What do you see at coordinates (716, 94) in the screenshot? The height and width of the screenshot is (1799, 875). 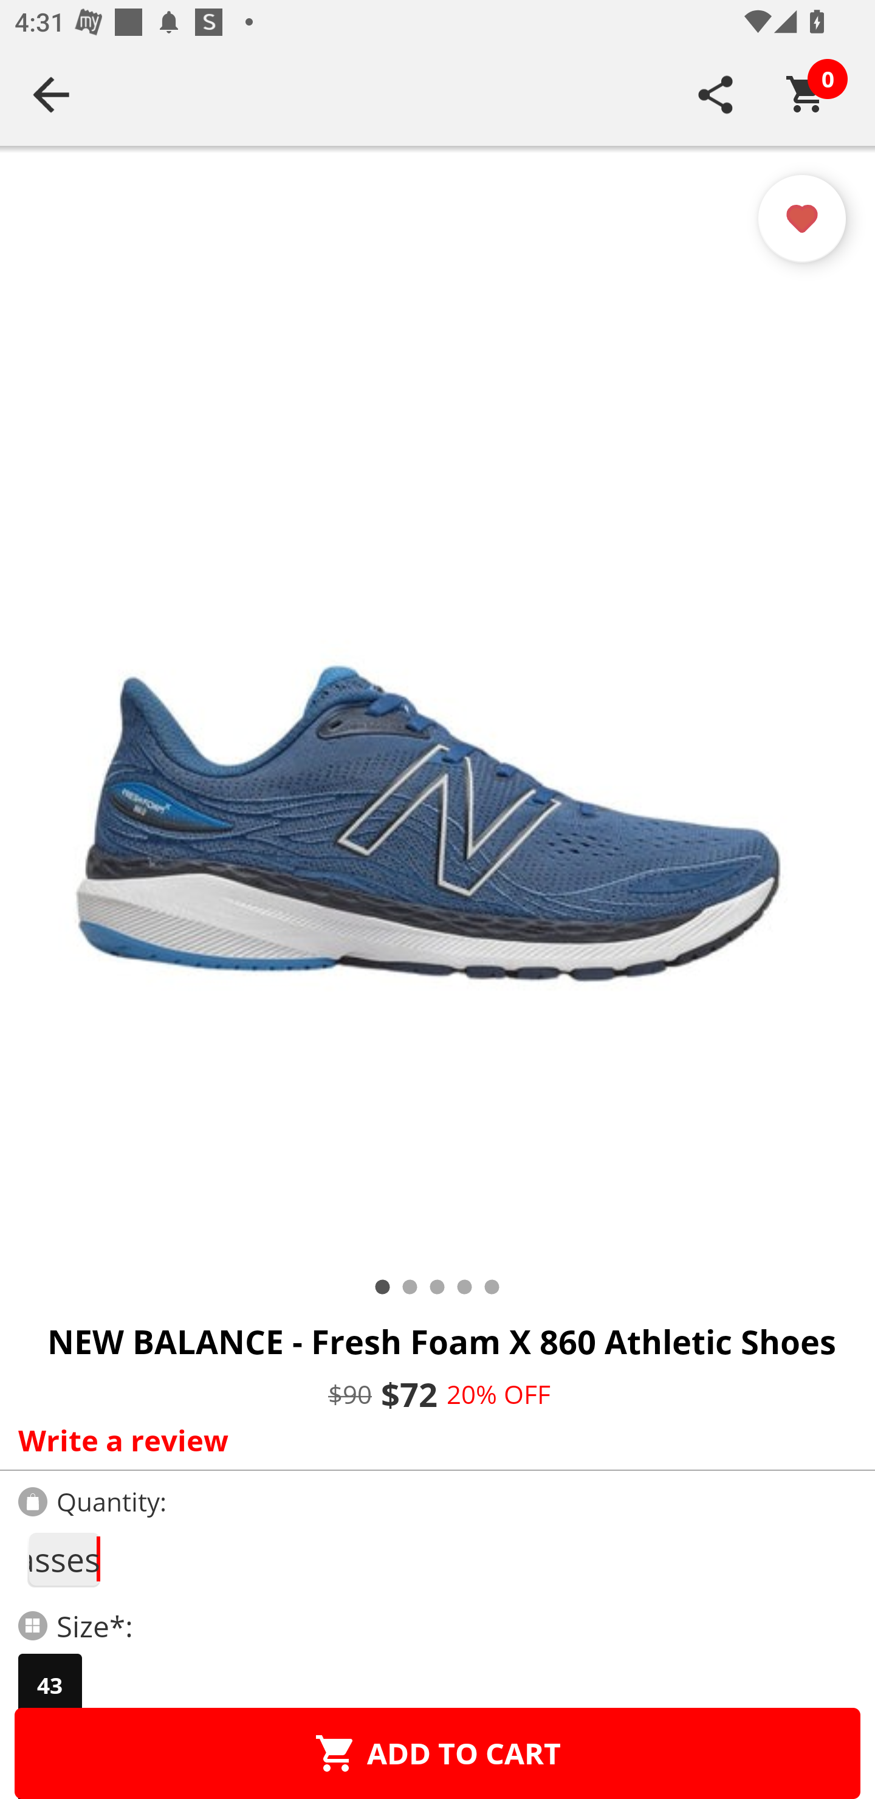 I see `SHARE` at bounding box center [716, 94].